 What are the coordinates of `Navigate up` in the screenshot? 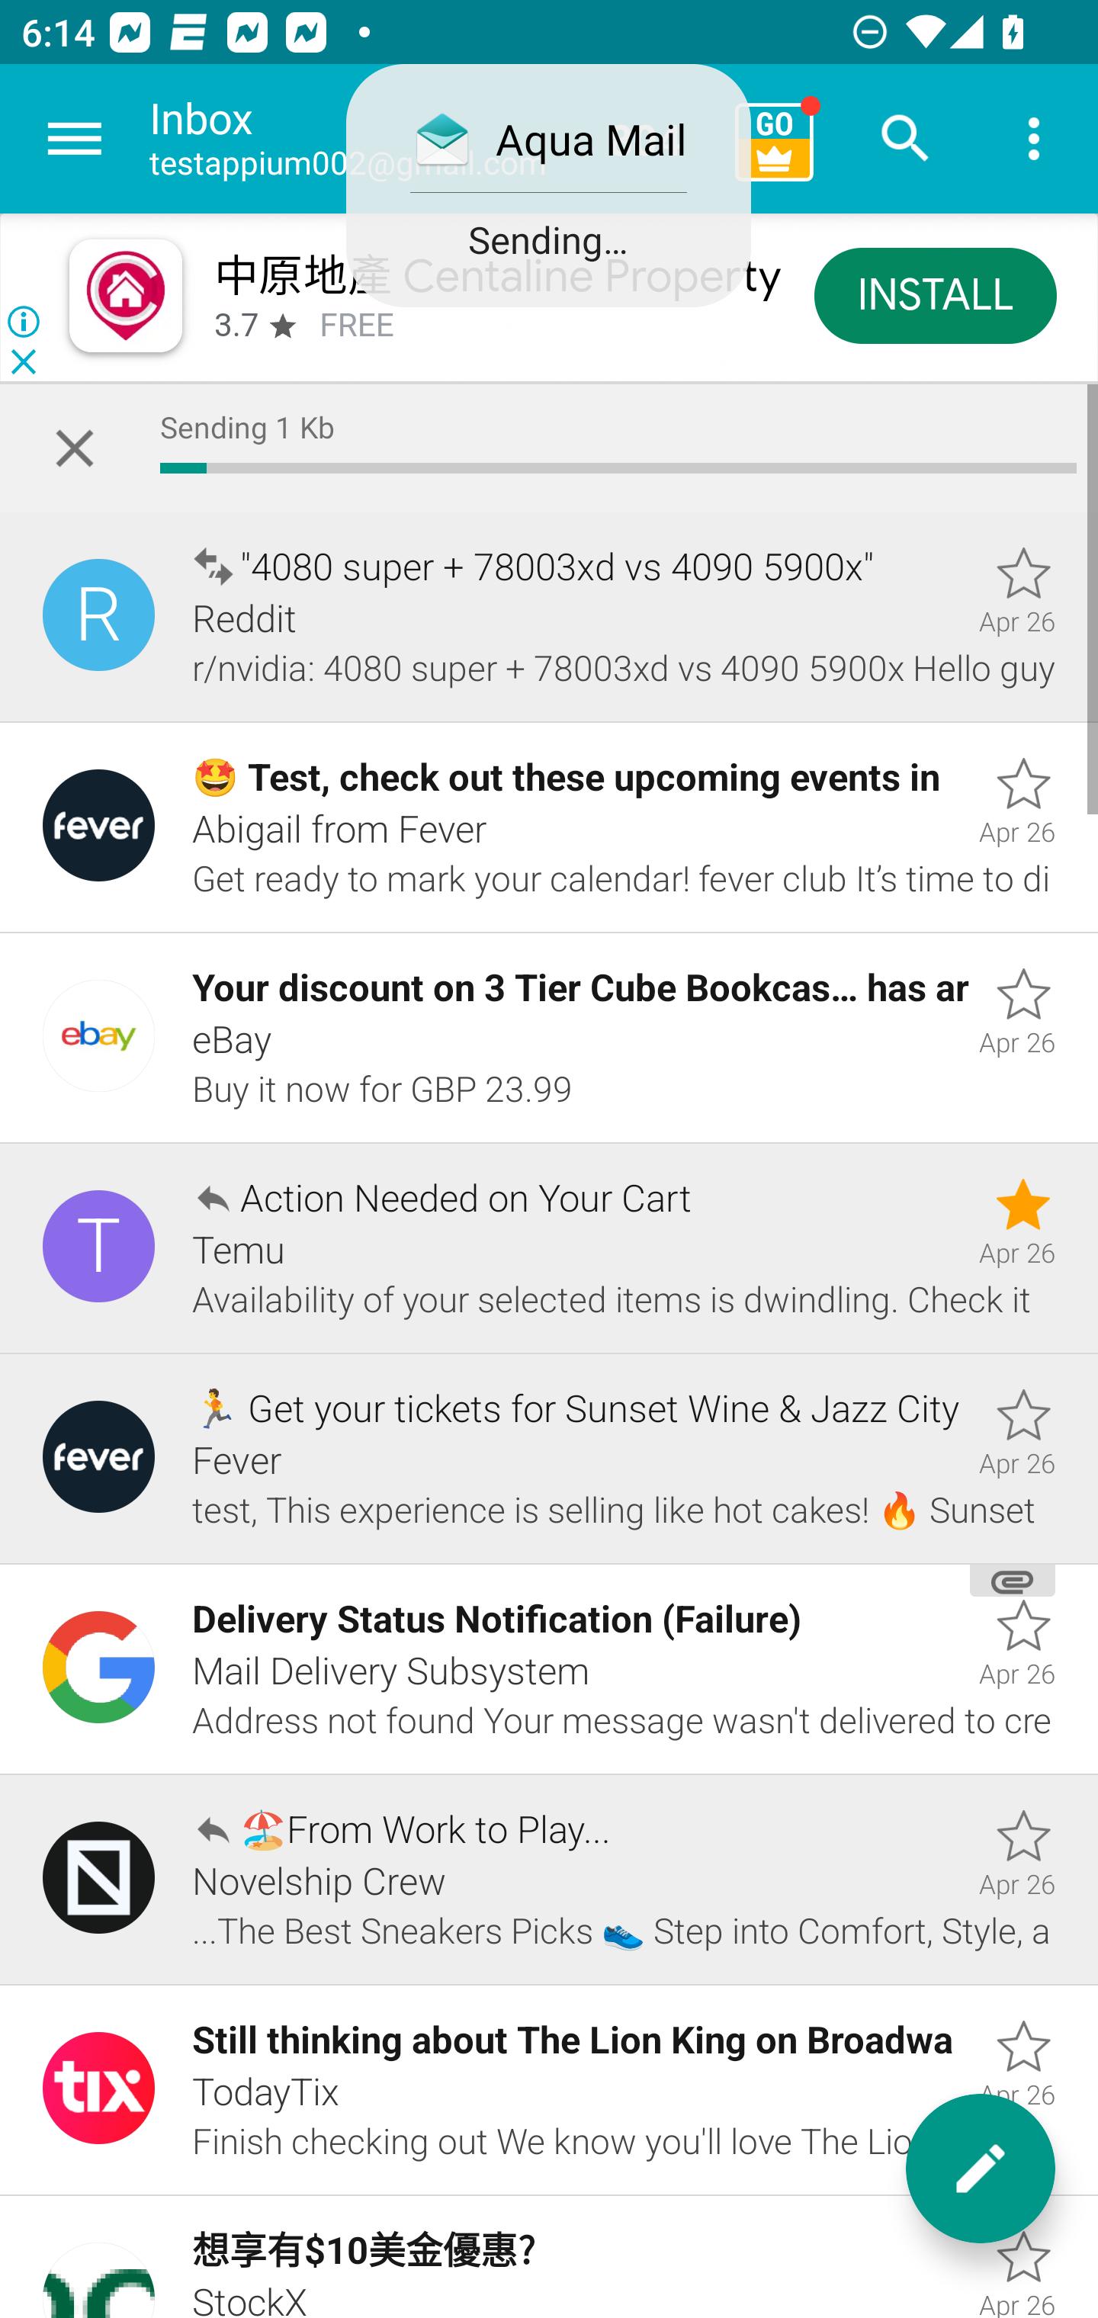 It's located at (75, 139).